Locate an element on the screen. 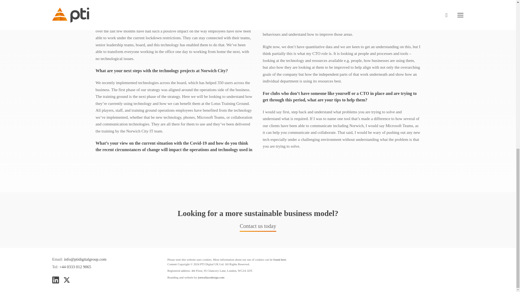 The width and height of the screenshot is (520, 292). PTI on LinkedIn is located at coordinates (55, 279).